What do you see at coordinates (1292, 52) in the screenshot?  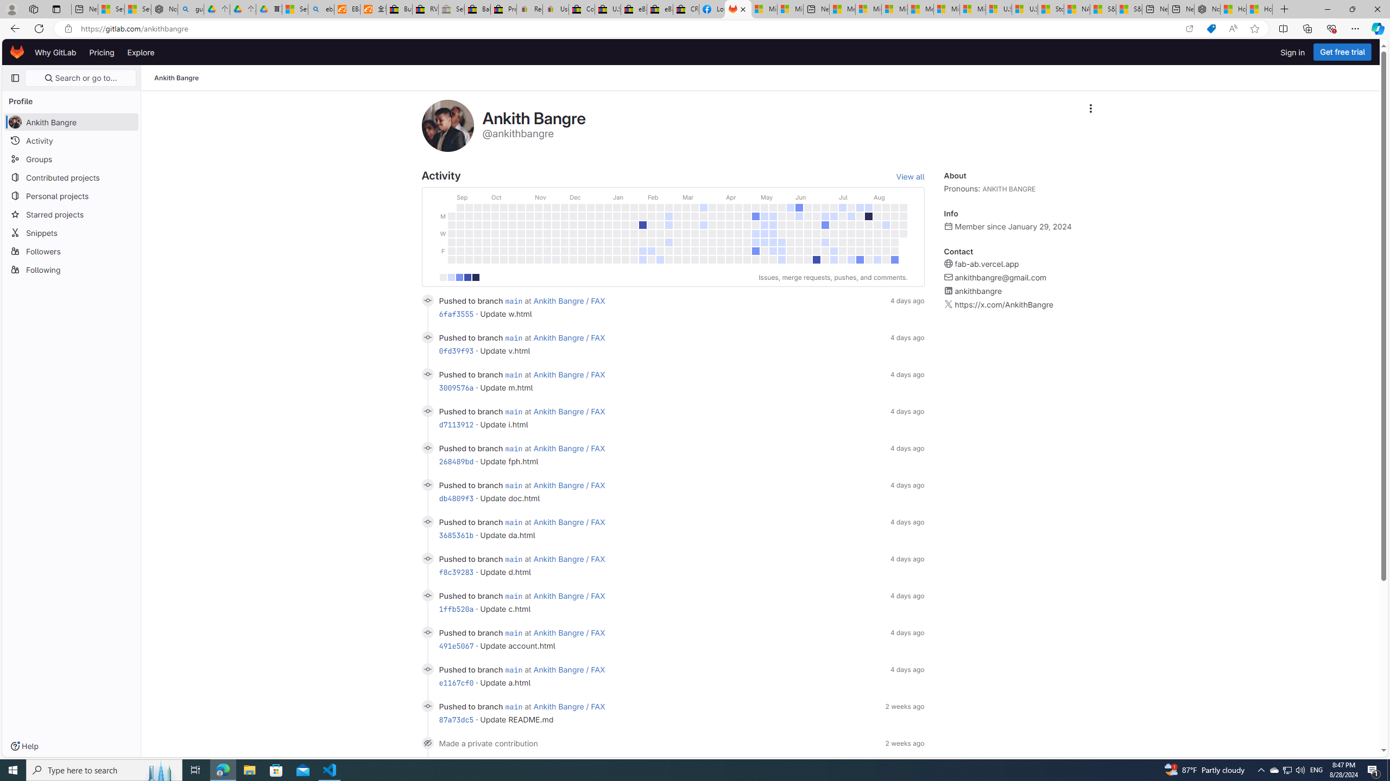 I see `Sign in` at bounding box center [1292, 52].